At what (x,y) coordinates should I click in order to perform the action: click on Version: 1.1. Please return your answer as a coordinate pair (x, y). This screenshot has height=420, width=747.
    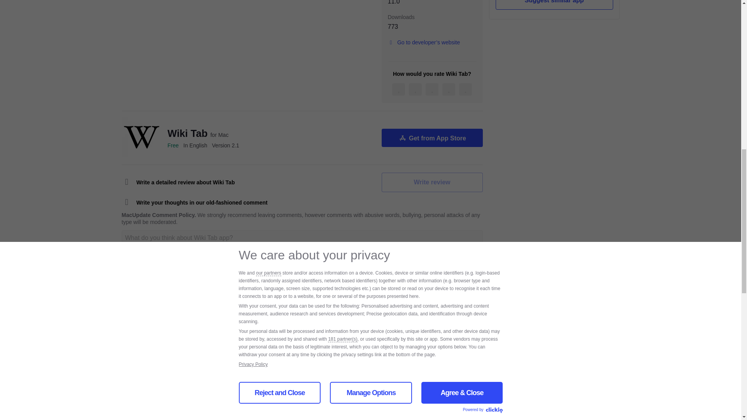
    Looking at the image, I should click on (433, 413).